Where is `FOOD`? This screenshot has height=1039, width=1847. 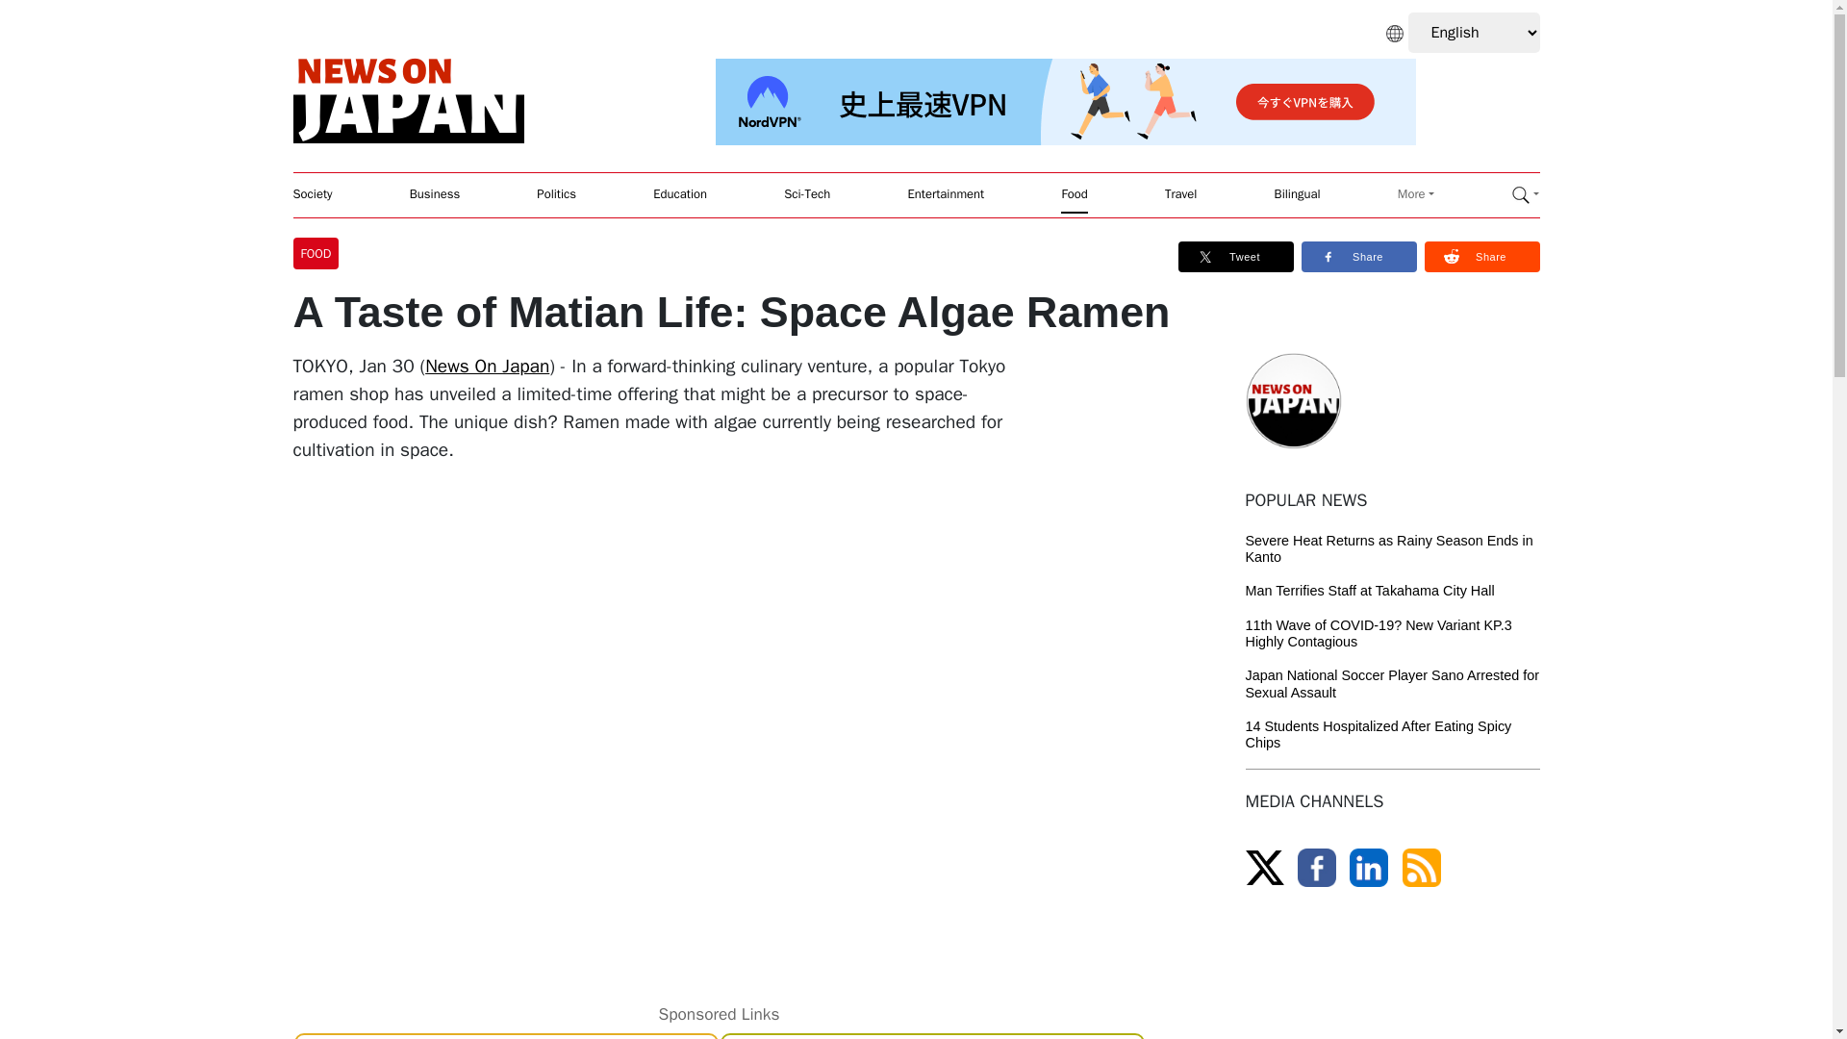 FOOD is located at coordinates (319, 252).